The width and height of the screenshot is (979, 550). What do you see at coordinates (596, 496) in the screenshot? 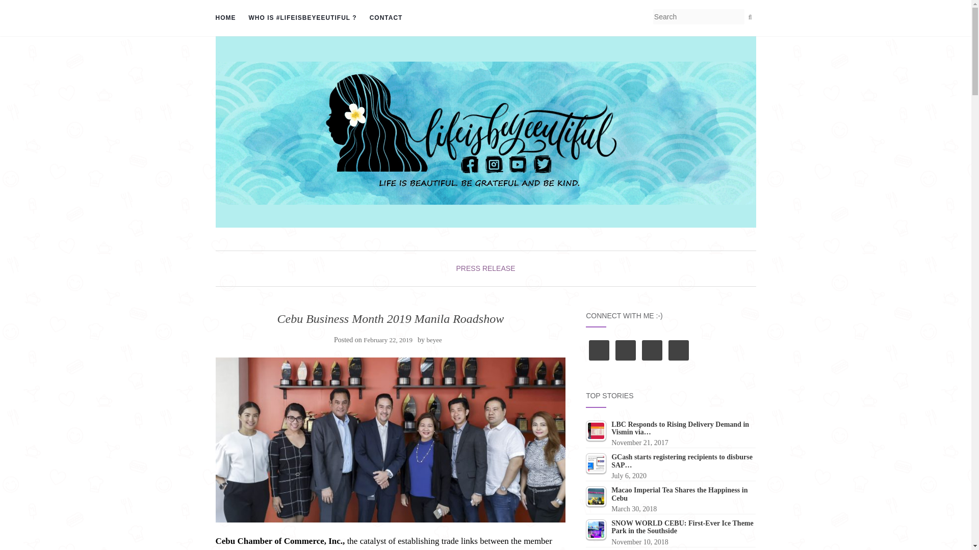
I see `Macao Imperial Tea Shares the Happiness in Cebu` at bounding box center [596, 496].